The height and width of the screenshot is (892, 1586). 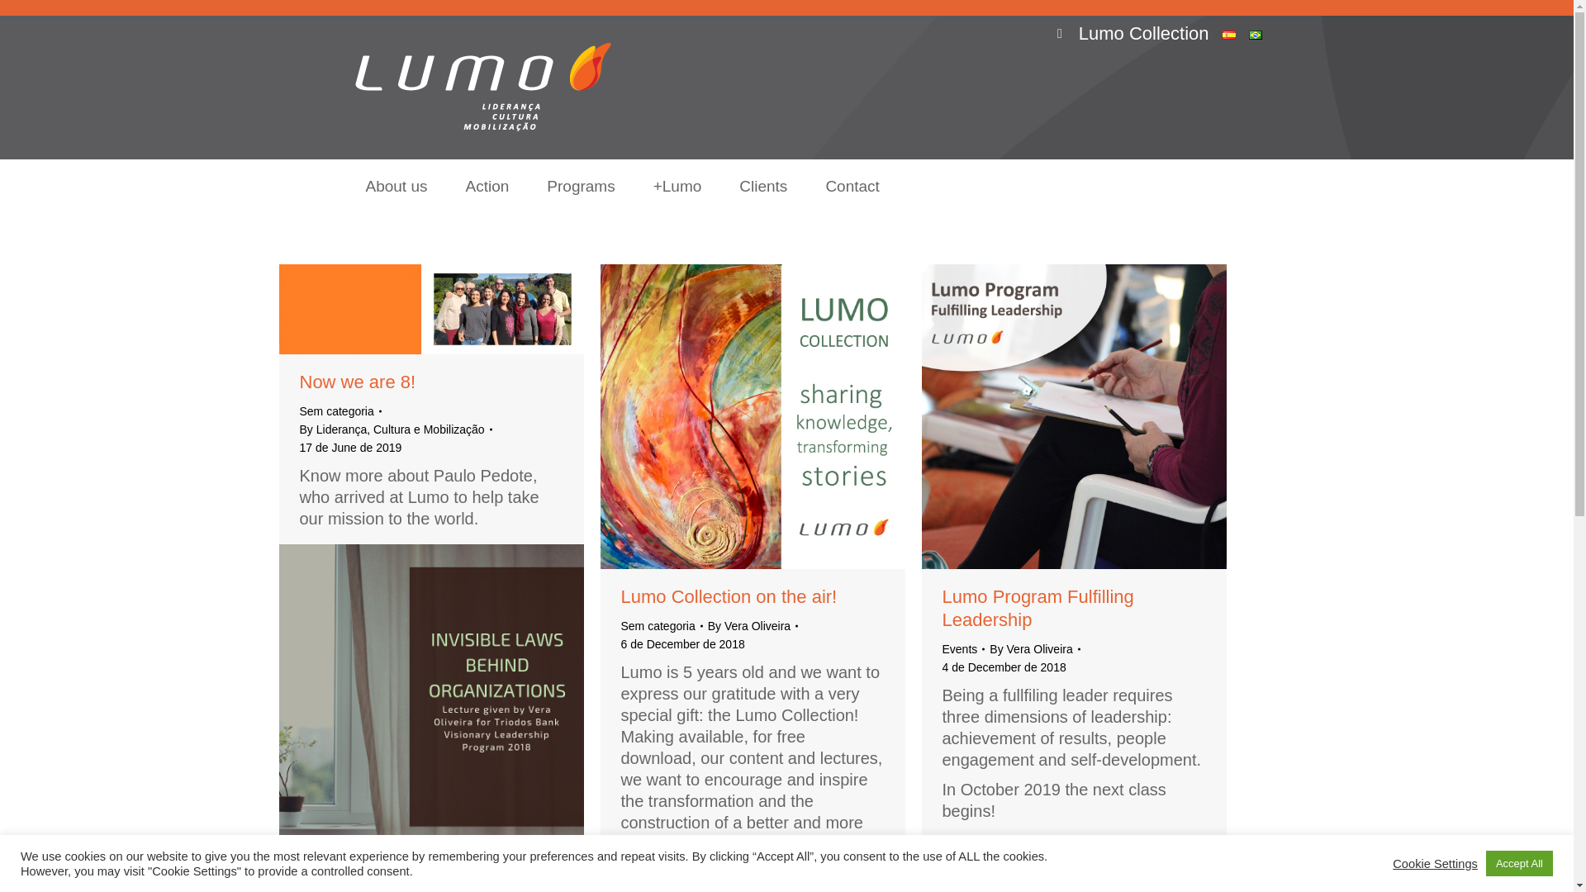 What do you see at coordinates (396, 187) in the screenshot?
I see `About us` at bounding box center [396, 187].